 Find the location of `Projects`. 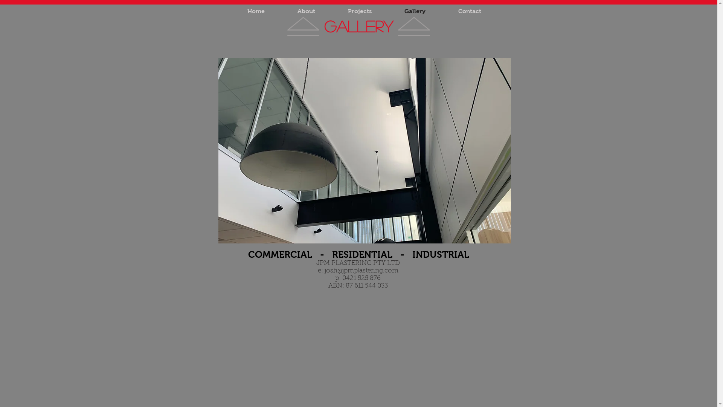

Projects is located at coordinates (360, 11).